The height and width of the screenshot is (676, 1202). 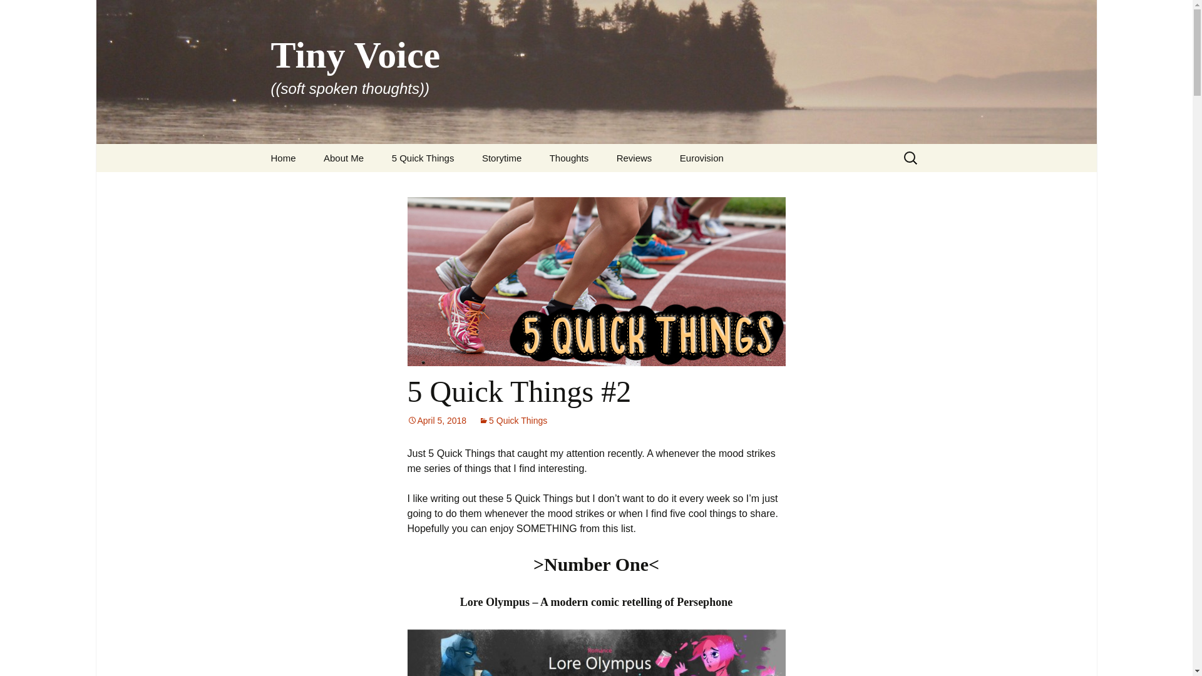 I want to click on Home, so click(x=283, y=158).